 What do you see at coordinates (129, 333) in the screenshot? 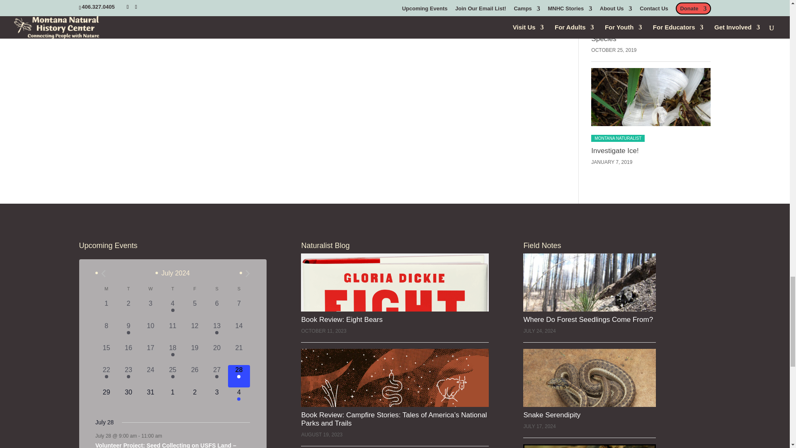
I see `Has events` at bounding box center [129, 333].